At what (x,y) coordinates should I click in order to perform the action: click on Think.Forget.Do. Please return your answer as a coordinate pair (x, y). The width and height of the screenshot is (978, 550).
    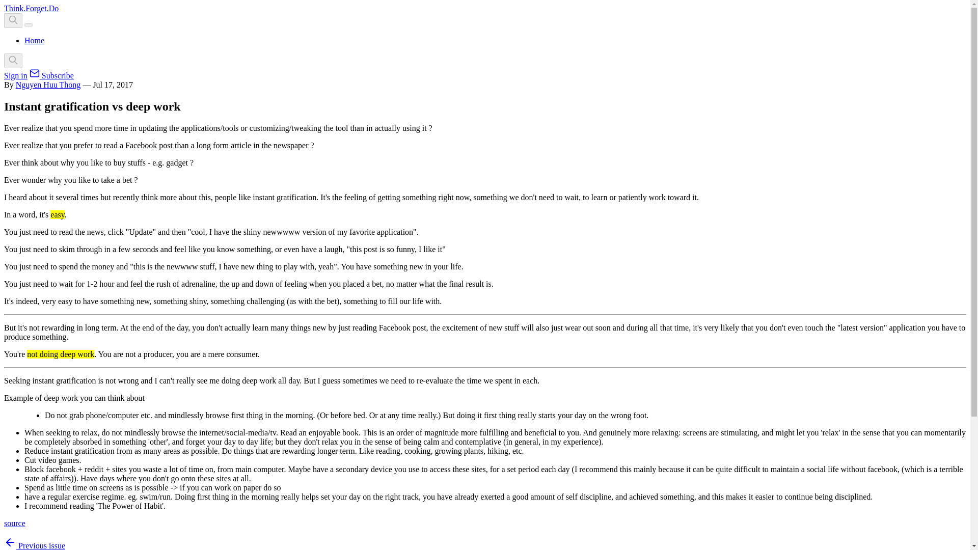
    Looking at the image, I should click on (31, 8).